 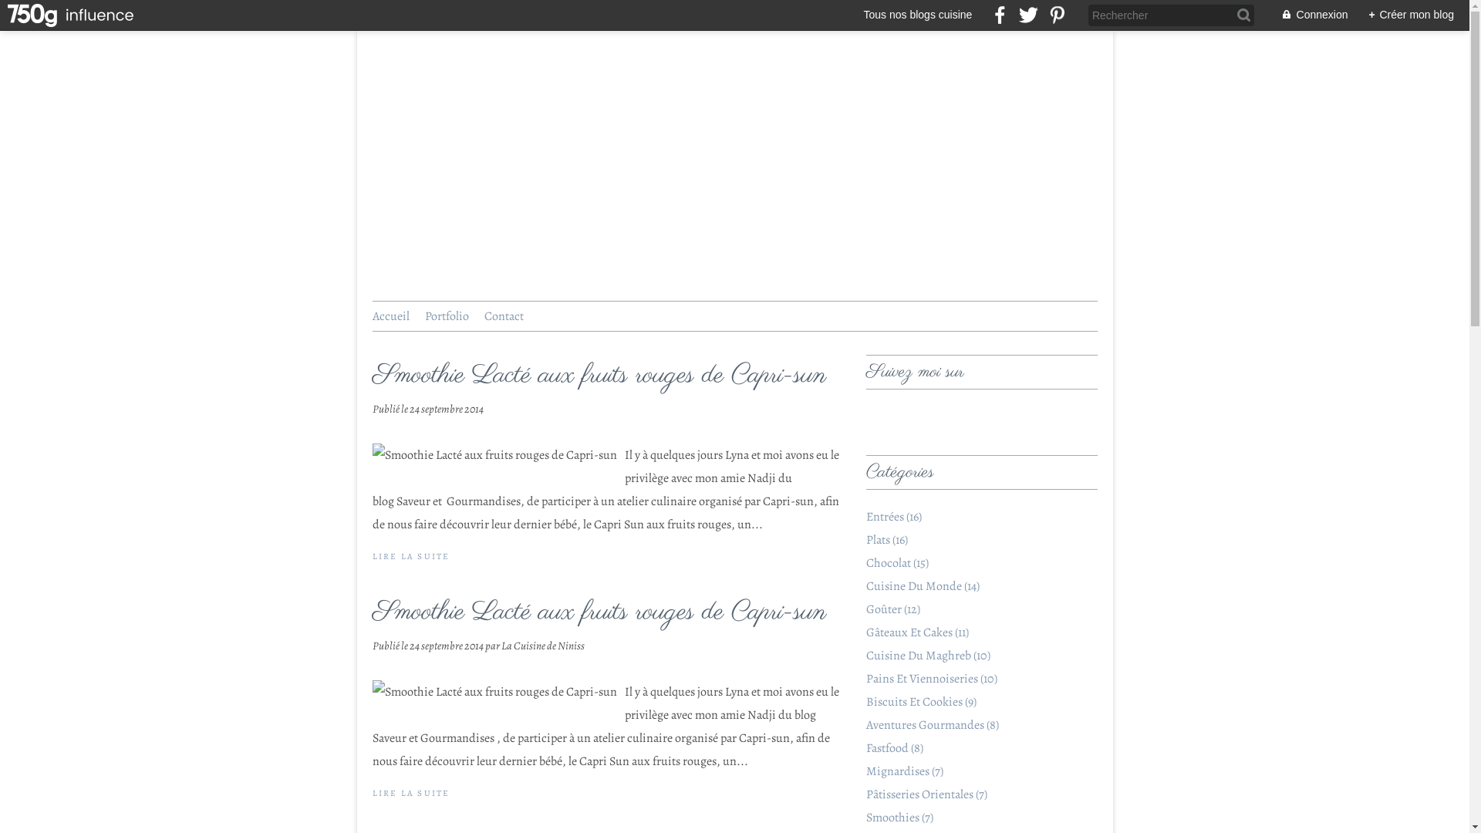 What do you see at coordinates (904, 771) in the screenshot?
I see `Mignardises (7)` at bounding box center [904, 771].